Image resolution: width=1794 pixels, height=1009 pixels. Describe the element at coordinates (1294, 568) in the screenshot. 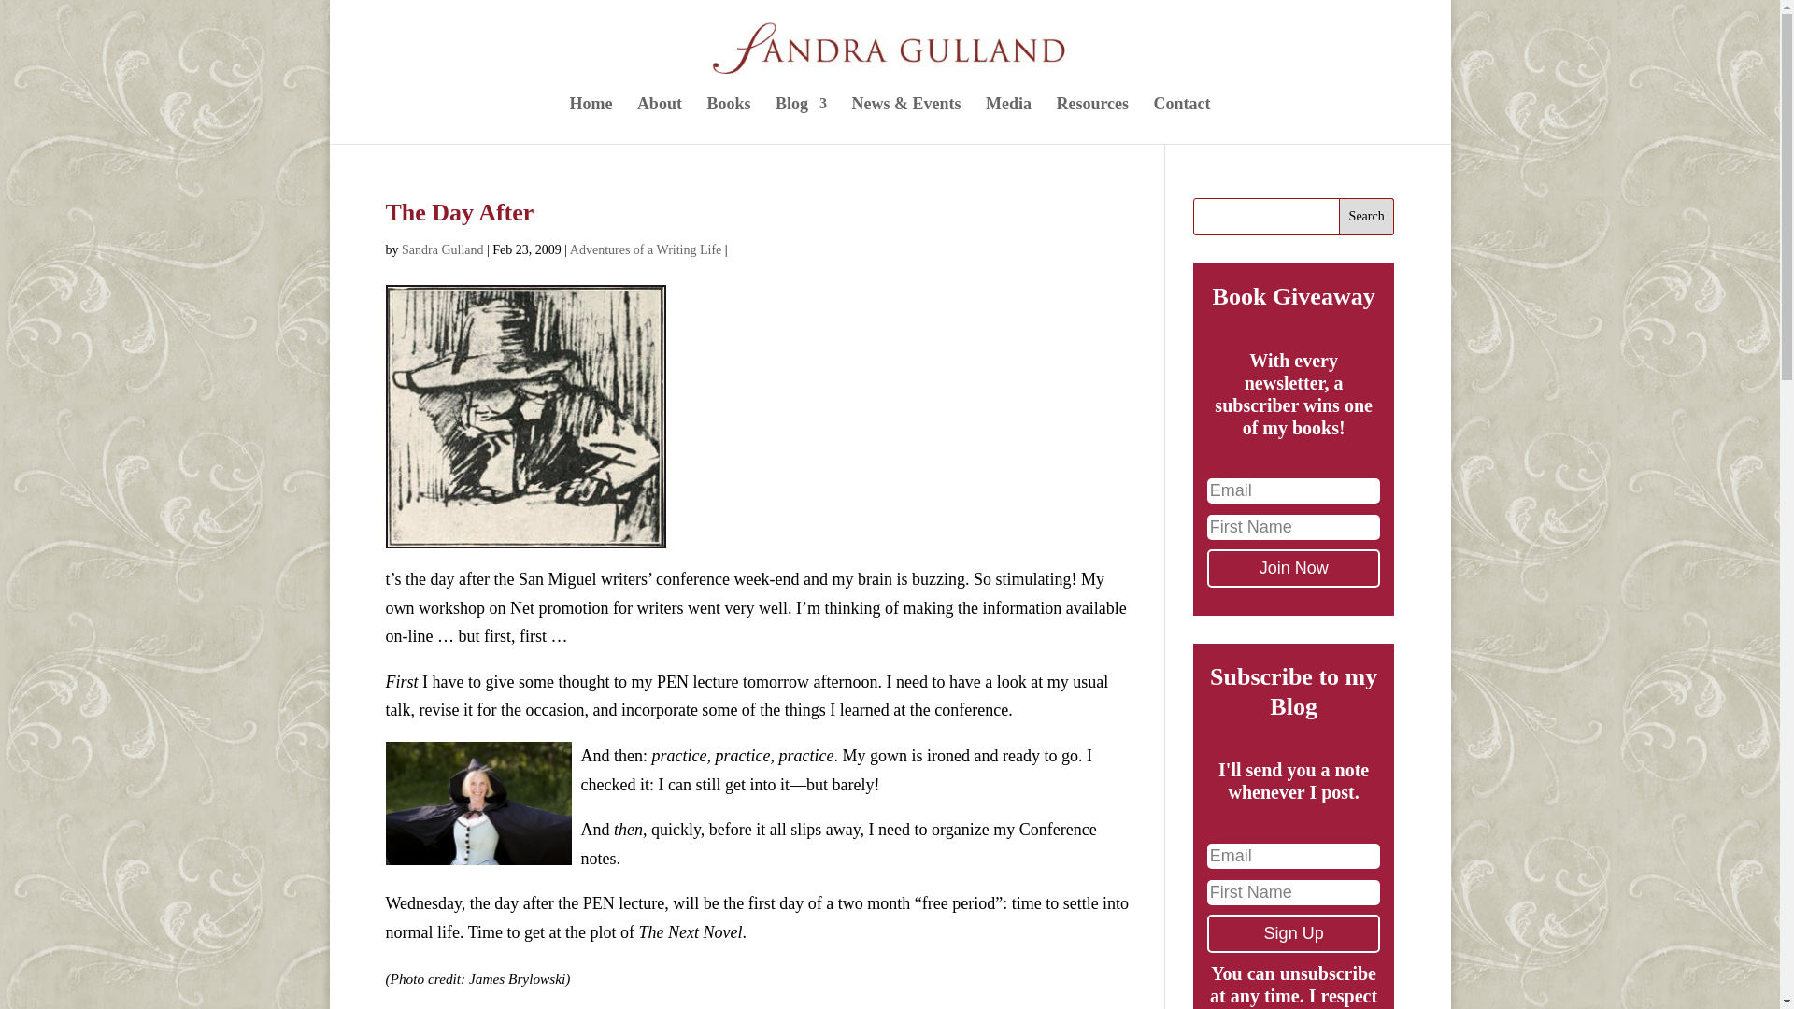

I see `Join Now` at that location.